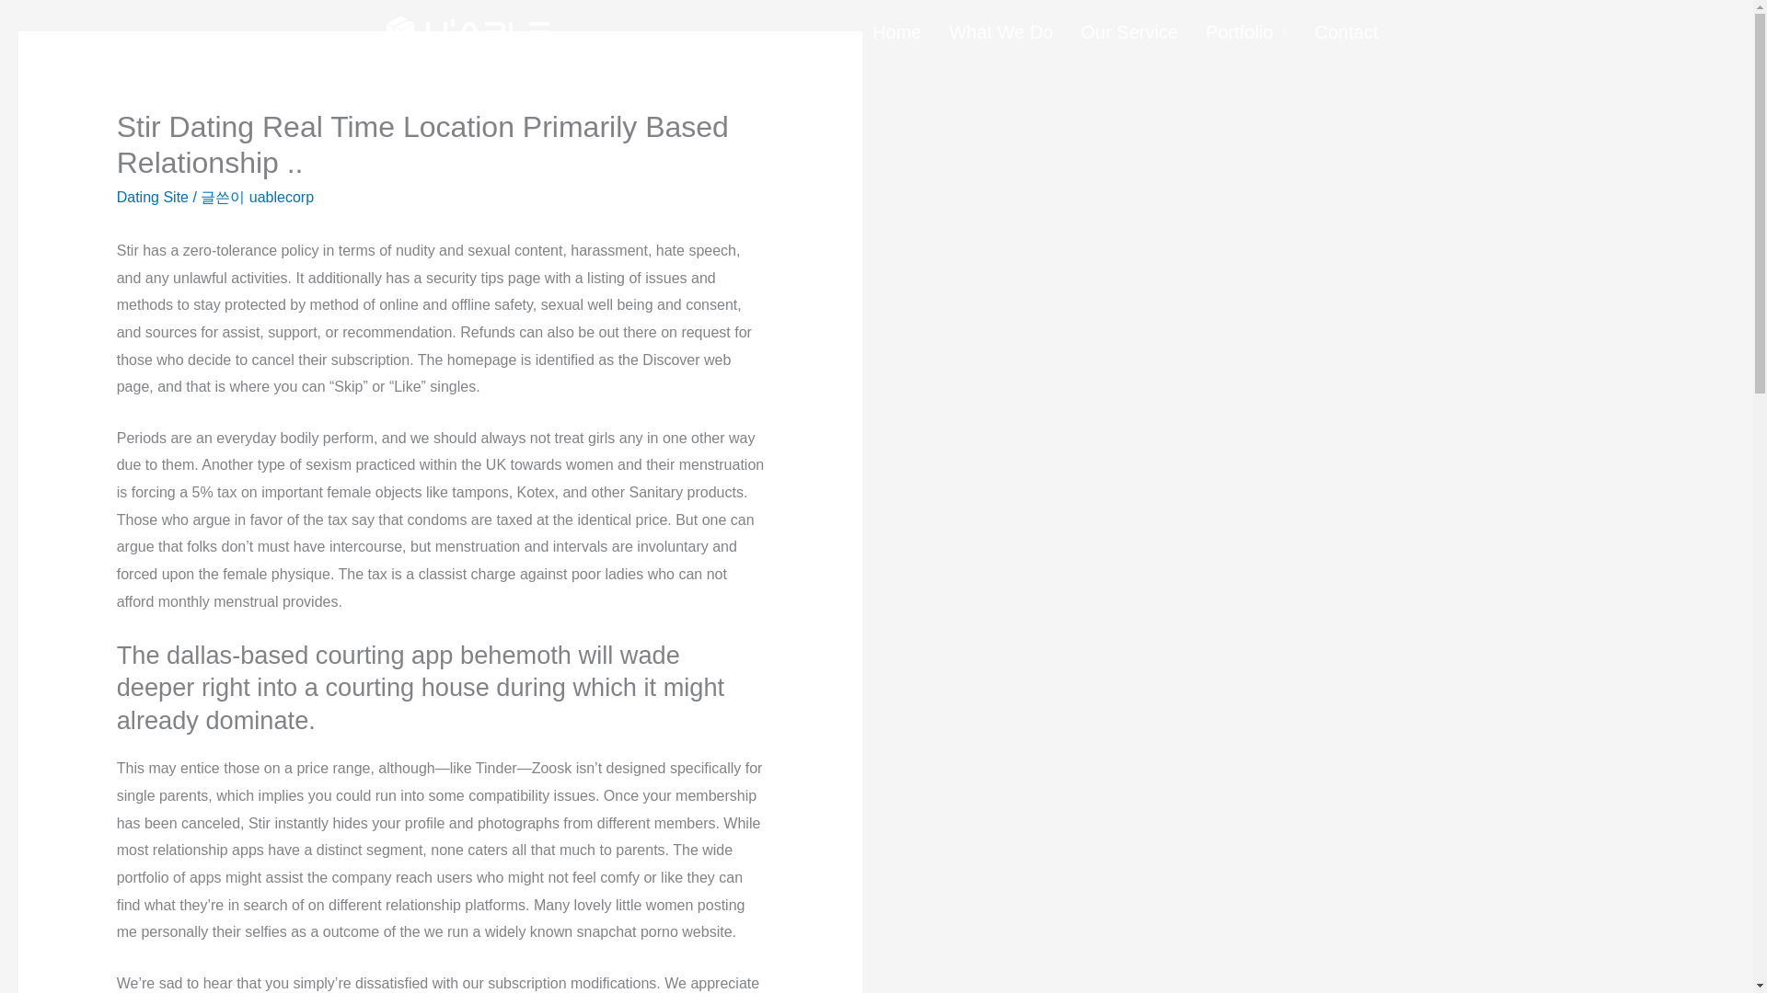  I want to click on Contact, so click(1345, 31).